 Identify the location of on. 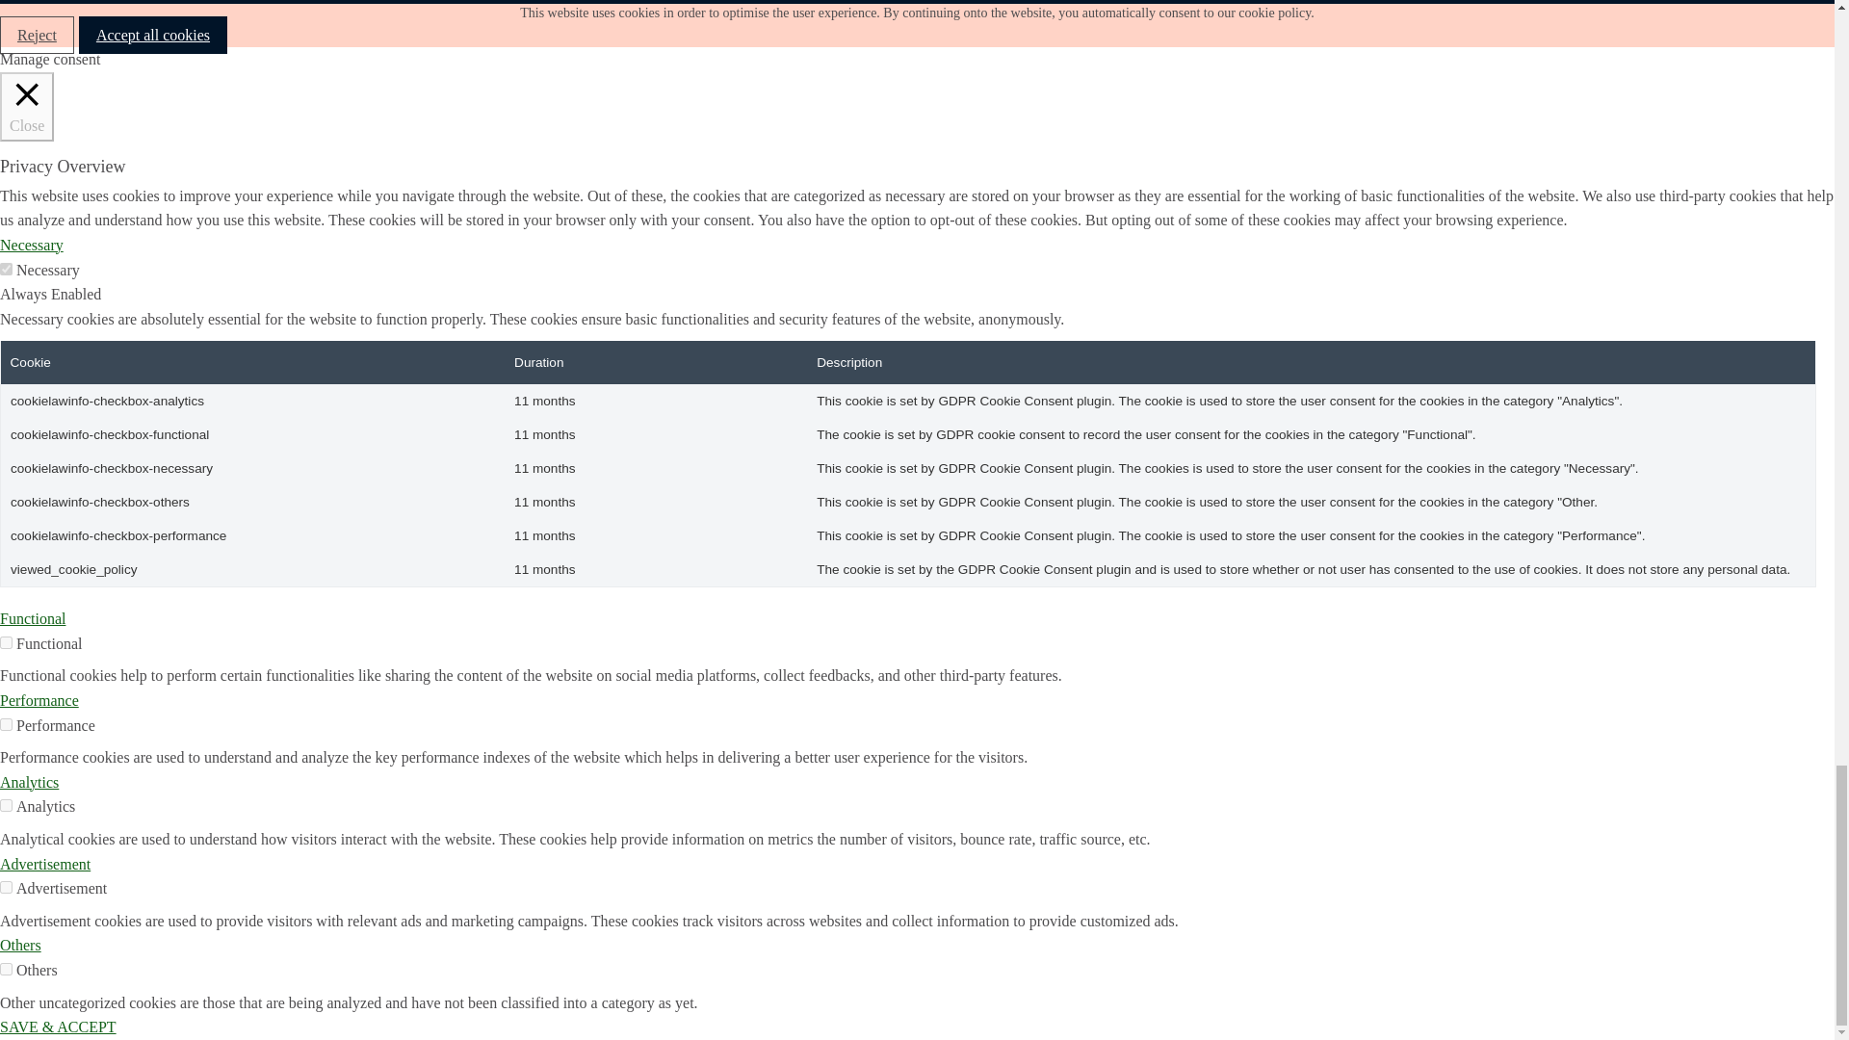
(6, 805).